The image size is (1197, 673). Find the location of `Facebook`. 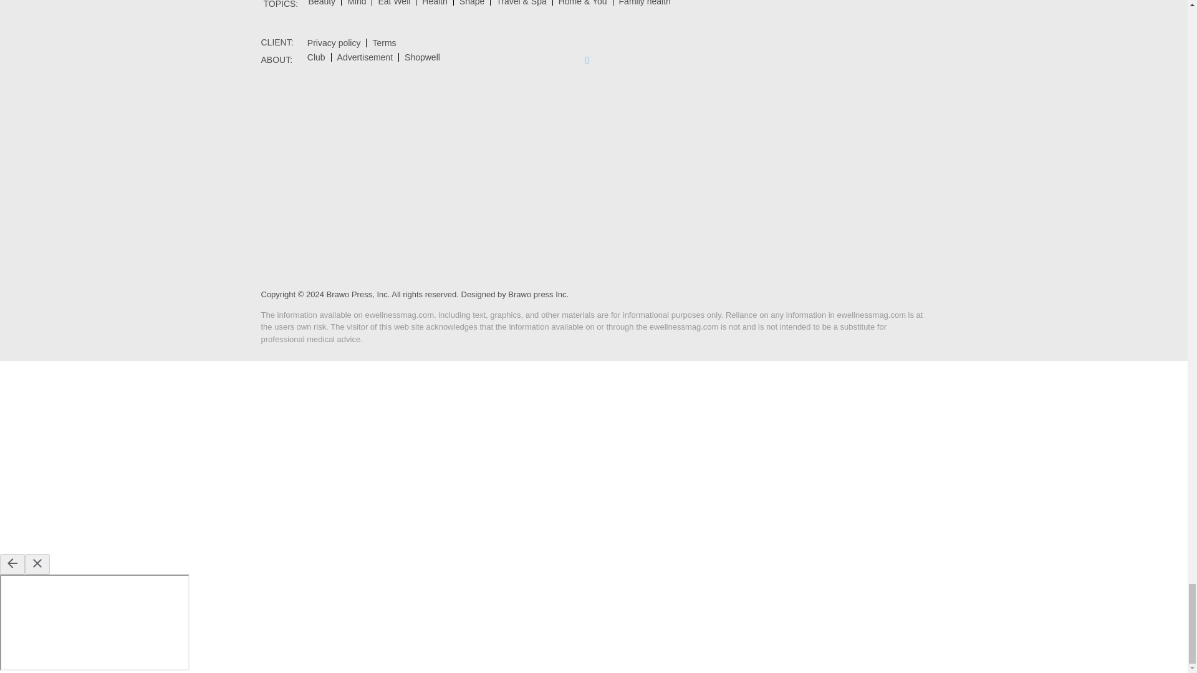

Facebook is located at coordinates (587, 60).